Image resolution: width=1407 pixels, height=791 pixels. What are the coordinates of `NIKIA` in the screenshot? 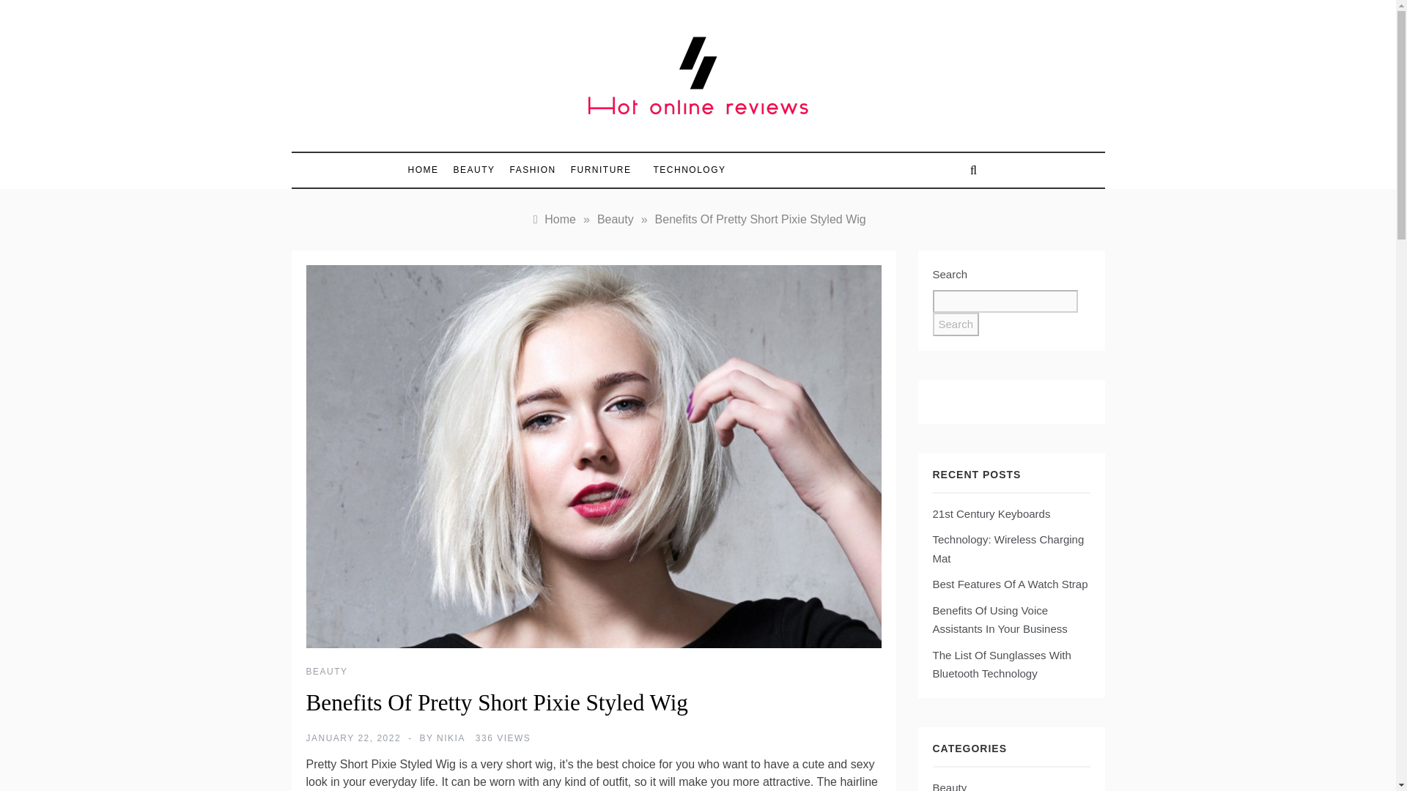 It's located at (450, 738).